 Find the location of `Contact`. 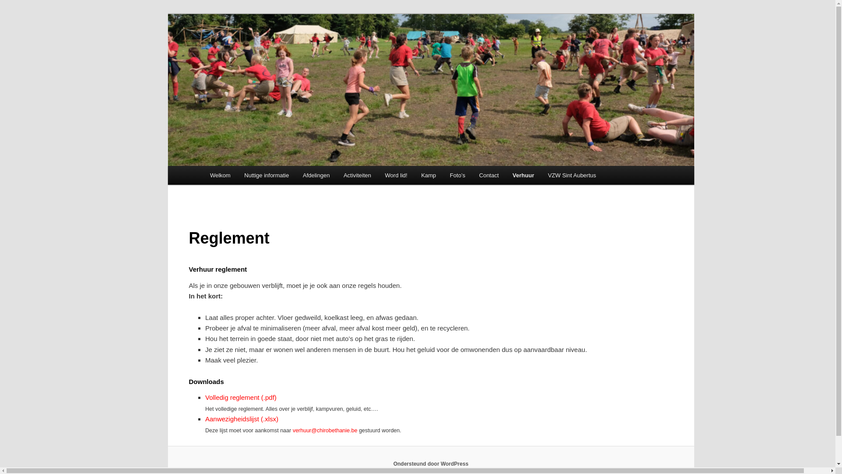

Contact is located at coordinates (489, 176).